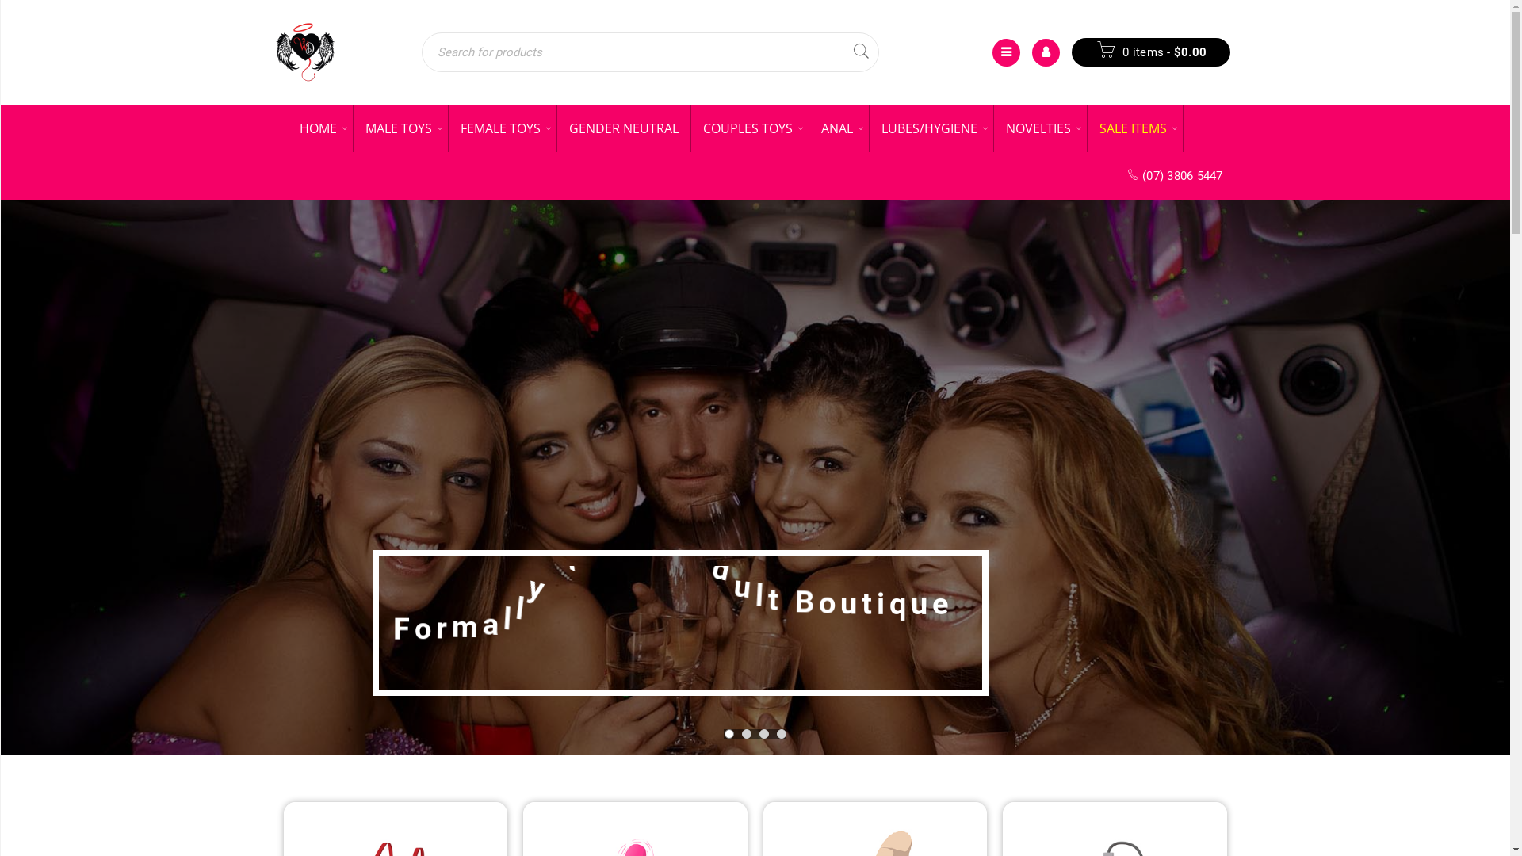 Image resolution: width=1522 pixels, height=856 pixels. Describe the element at coordinates (1135, 128) in the screenshot. I see `SALE ITEMS` at that location.